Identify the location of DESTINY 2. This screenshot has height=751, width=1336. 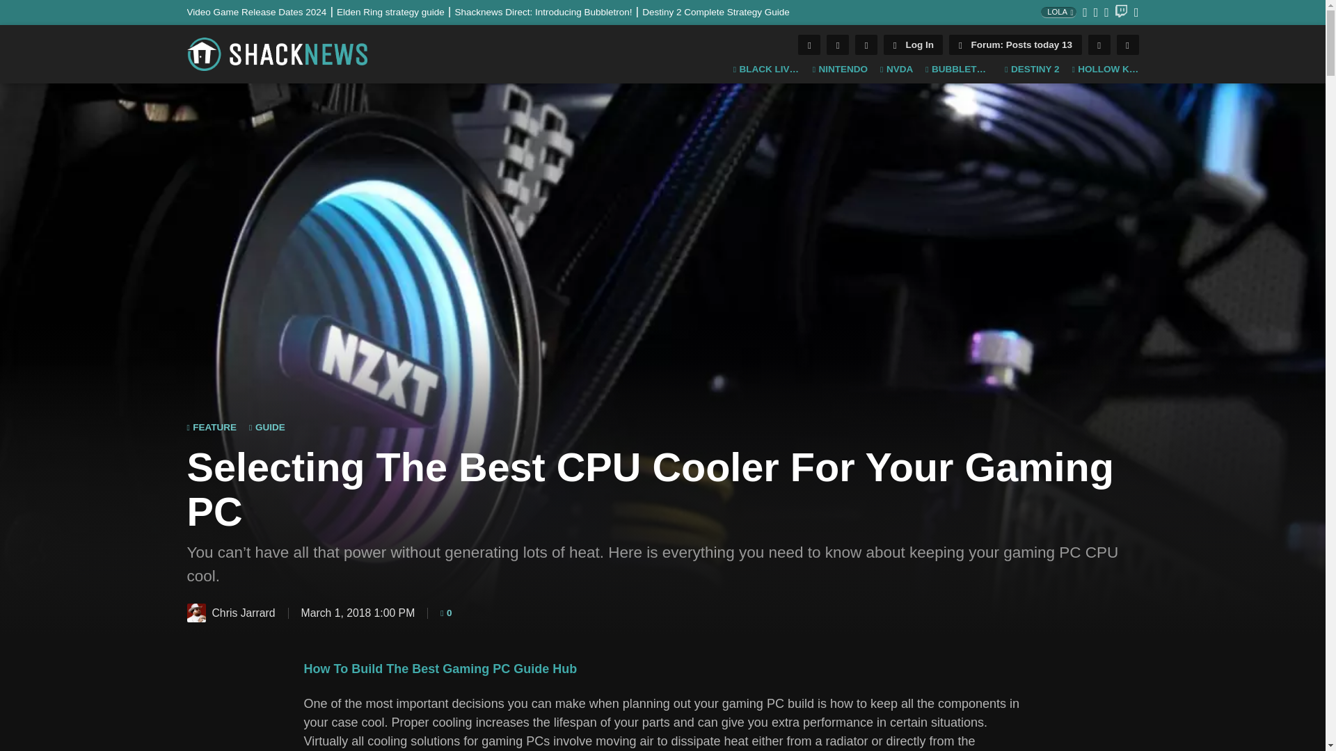
(1031, 70).